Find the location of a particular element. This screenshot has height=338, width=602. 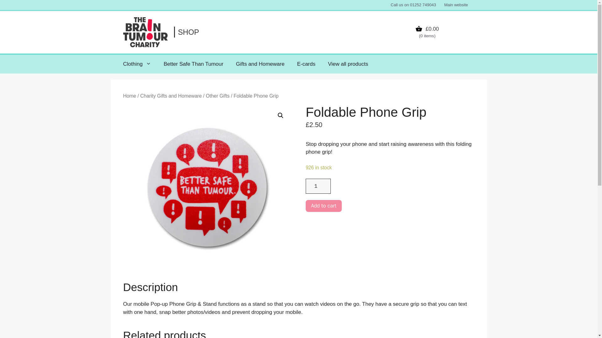

Clothing is located at coordinates (137, 64).